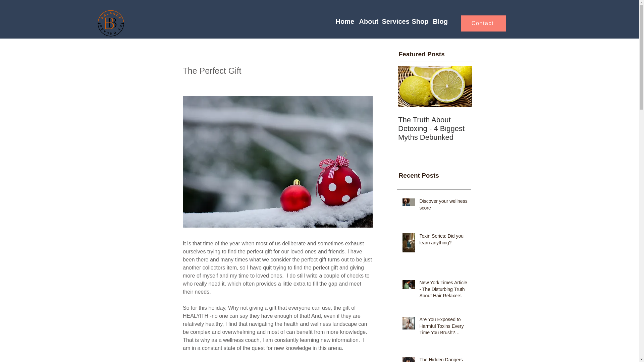 The image size is (644, 362). Describe the element at coordinates (484, 23) in the screenshot. I see `Contact` at that location.